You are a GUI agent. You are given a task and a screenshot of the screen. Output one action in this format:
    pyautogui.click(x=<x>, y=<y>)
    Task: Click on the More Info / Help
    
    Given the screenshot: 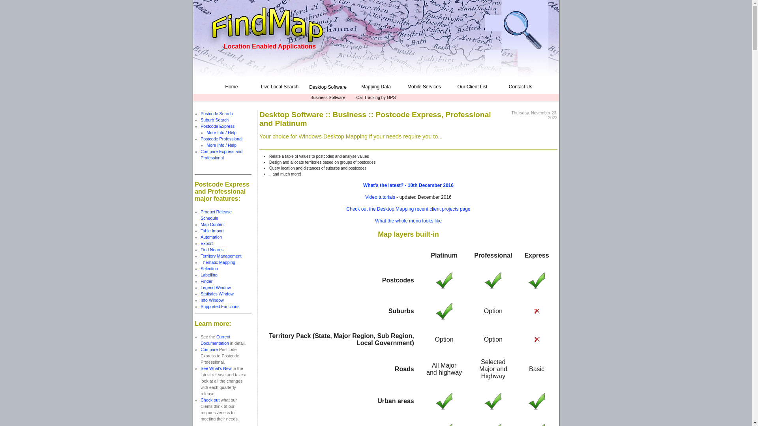 What is the action you would take?
    pyautogui.click(x=221, y=145)
    